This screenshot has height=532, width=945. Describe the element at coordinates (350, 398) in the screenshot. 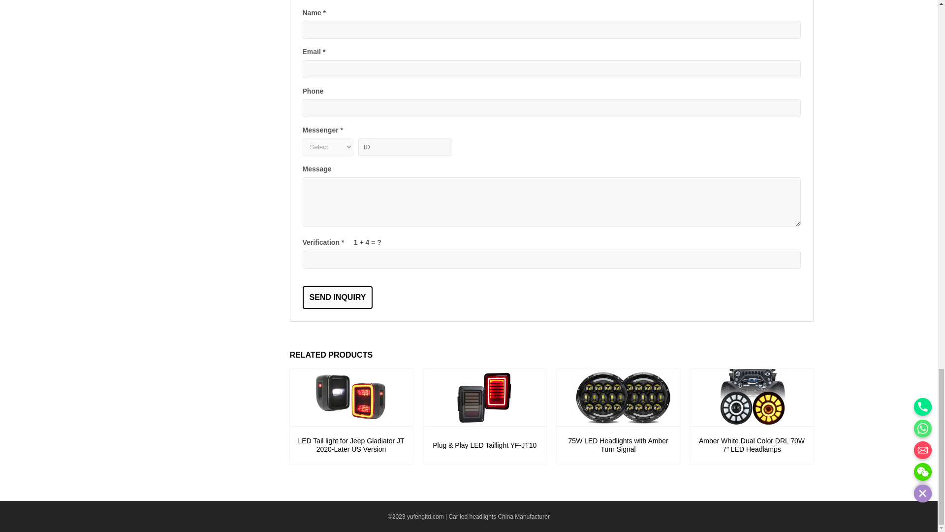

I see `LED Tail light for Jeep Gladiator JT 2020-Later US Version` at that location.